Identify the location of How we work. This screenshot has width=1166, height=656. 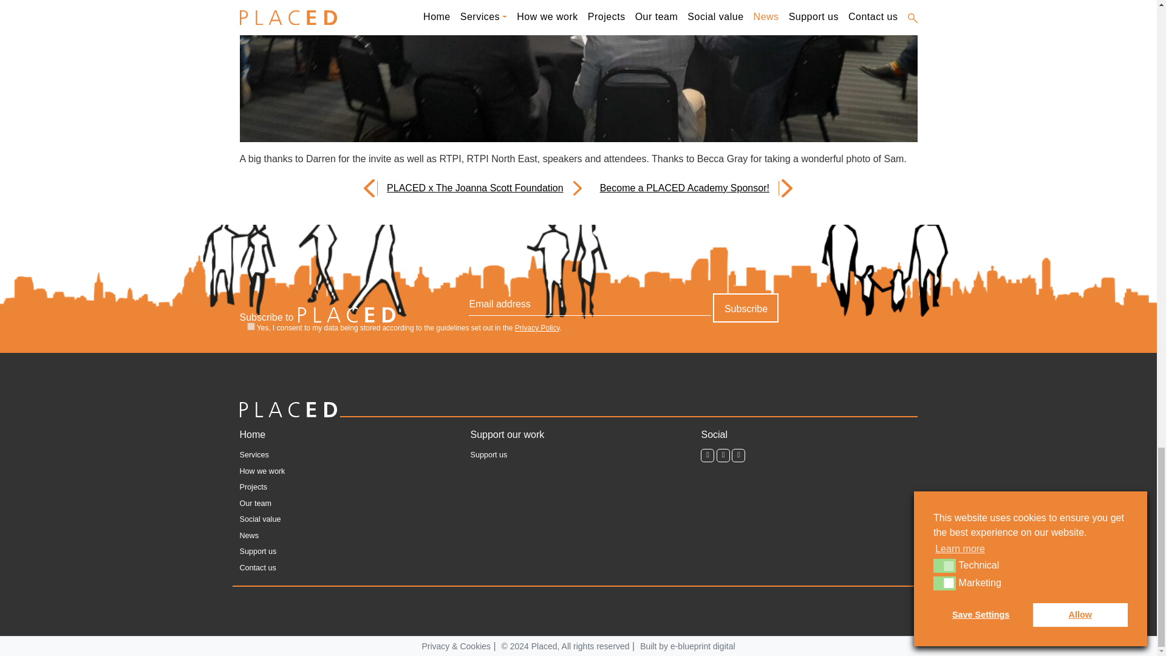
(261, 471).